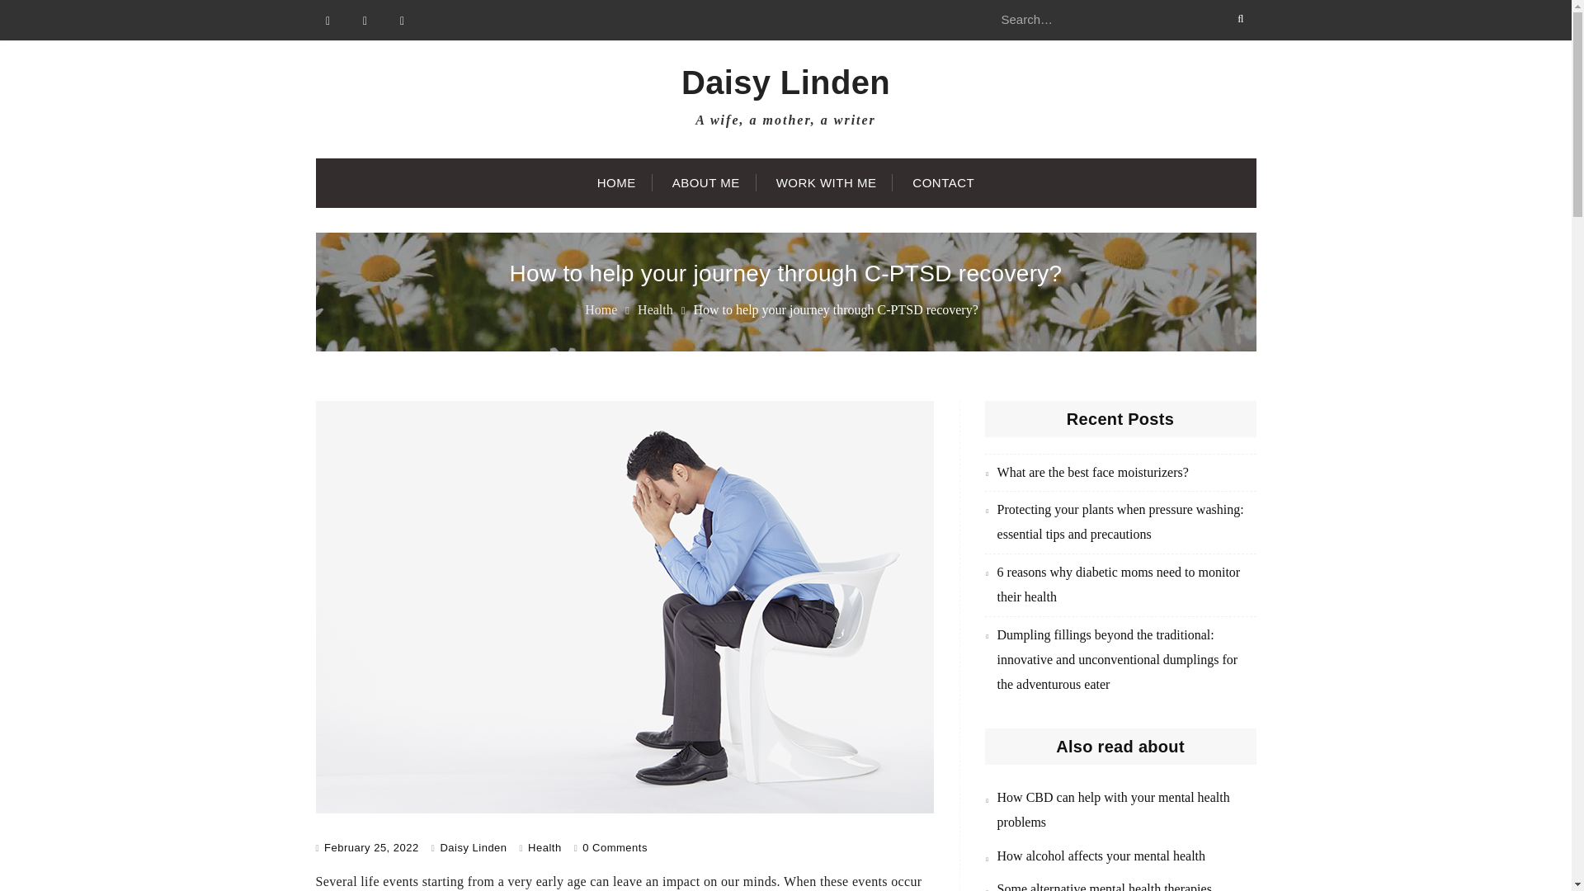 The width and height of the screenshot is (1584, 891). What do you see at coordinates (655, 310) in the screenshot?
I see `Health` at bounding box center [655, 310].